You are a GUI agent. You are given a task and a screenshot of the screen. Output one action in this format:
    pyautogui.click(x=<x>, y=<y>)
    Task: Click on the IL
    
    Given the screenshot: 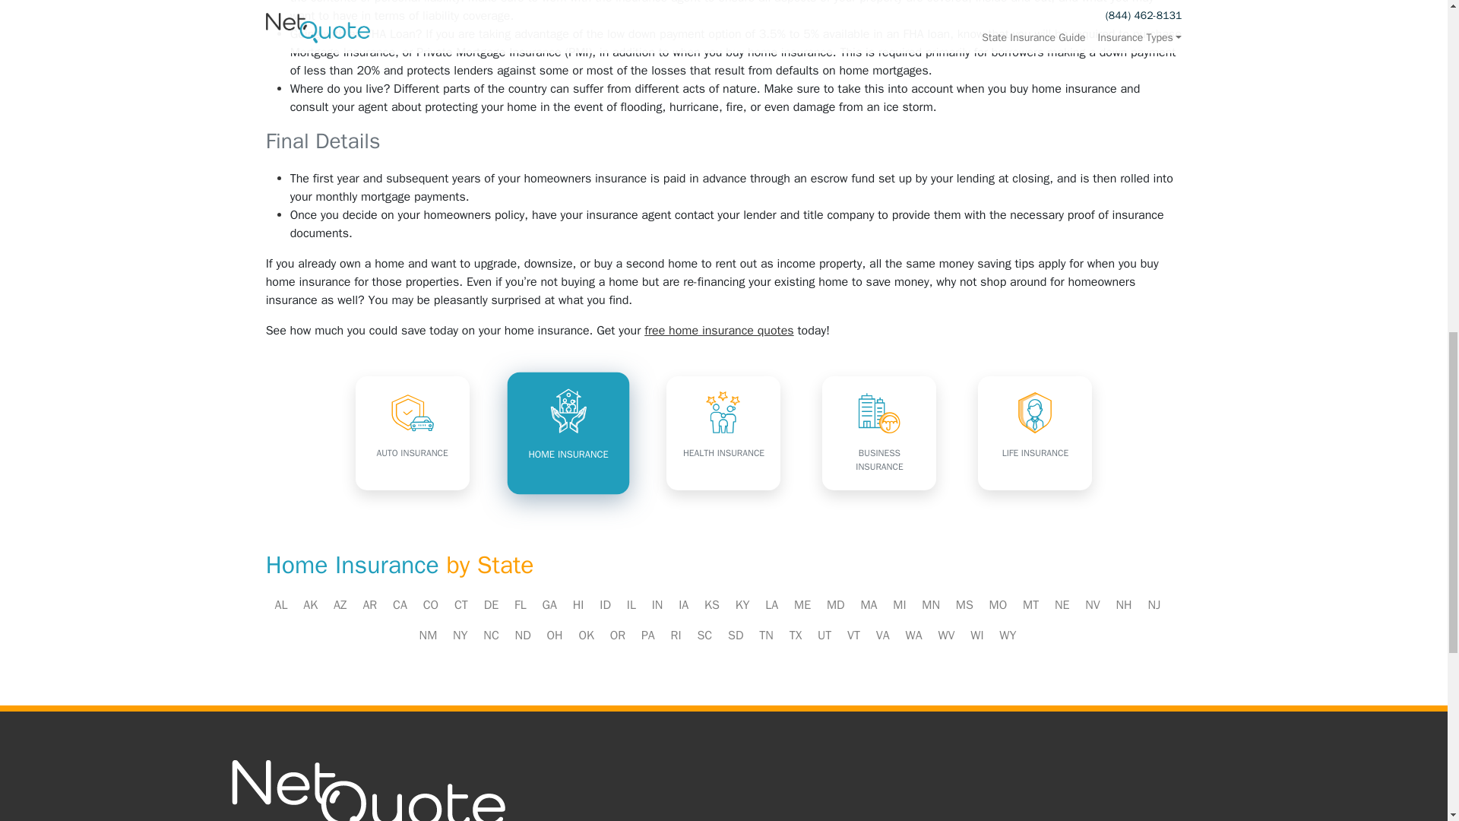 What is the action you would take?
    pyautogui.click(x=631, y=605)
    